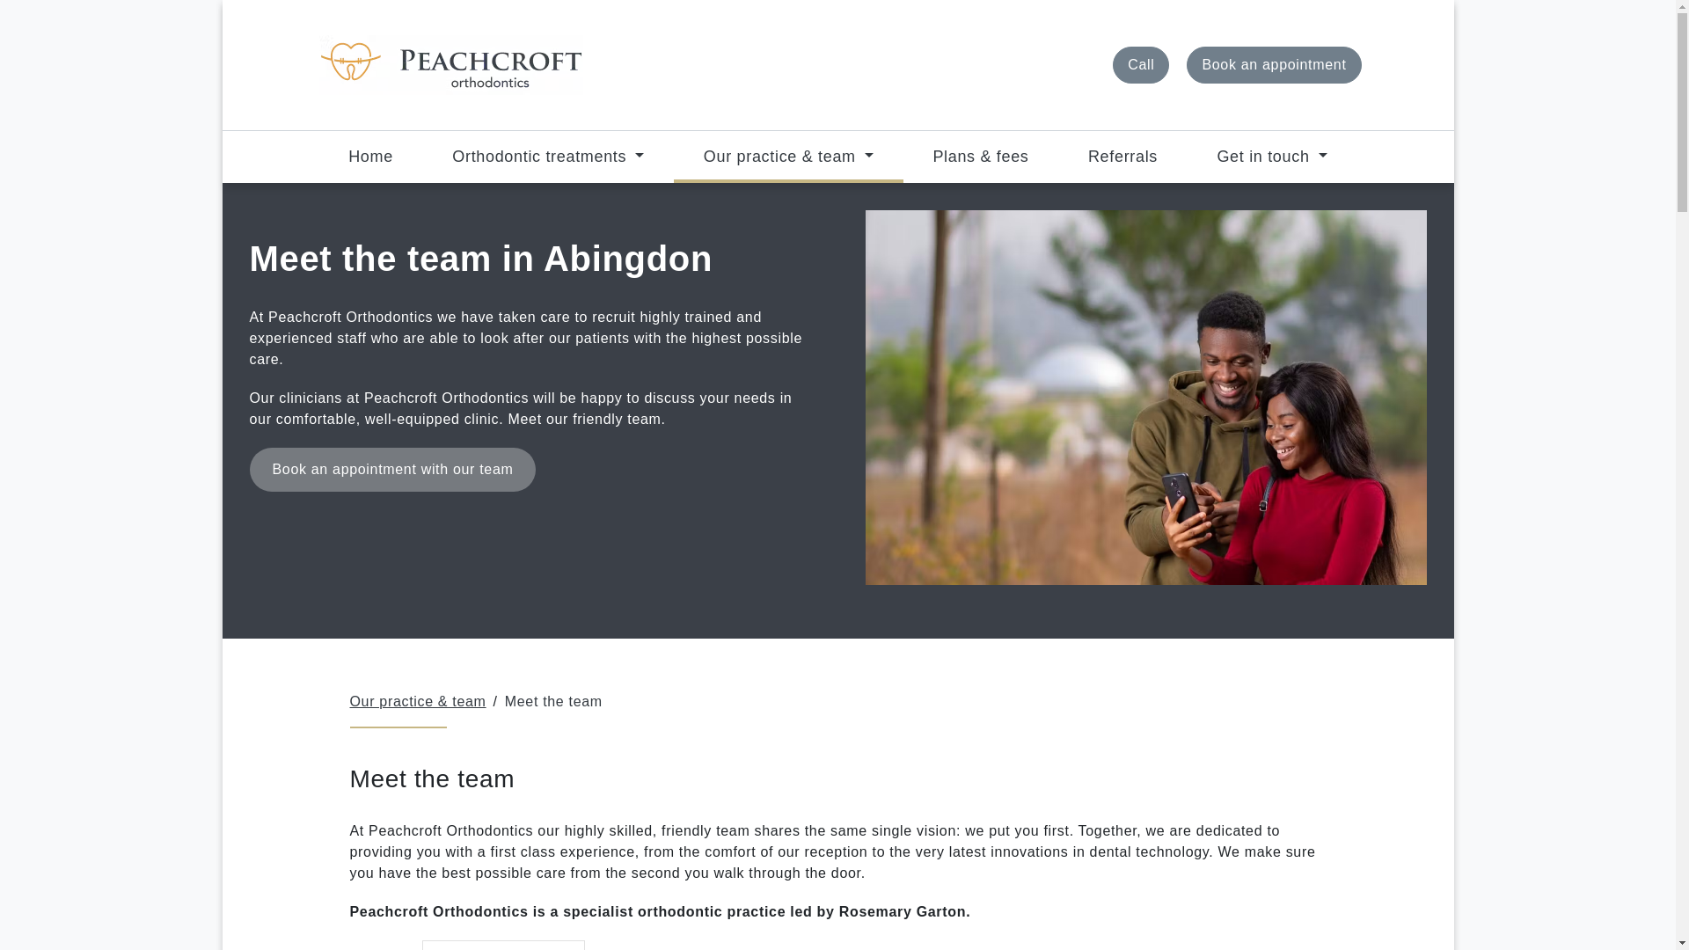 Image resolution: width=1689 pixels, height=950 pixels. I want to click on Orthodontic treatments, so click(549, 155).